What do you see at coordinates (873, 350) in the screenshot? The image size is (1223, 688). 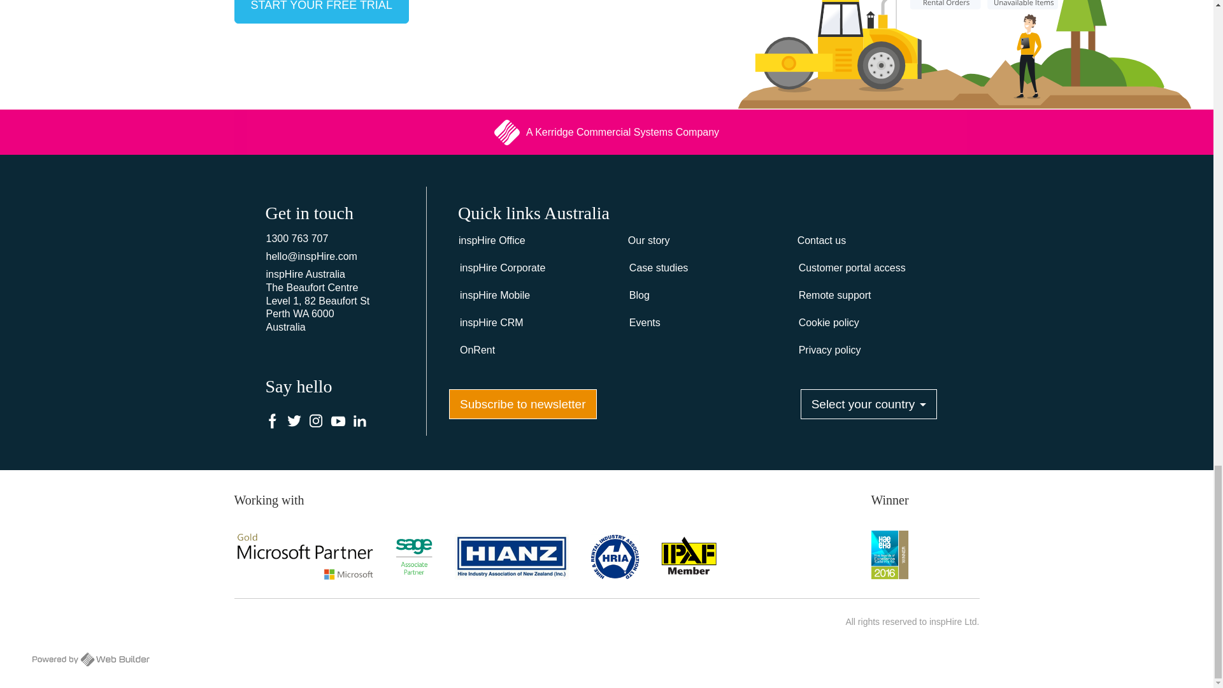 I see `Privacy policy` at bounding box center [873, 350].